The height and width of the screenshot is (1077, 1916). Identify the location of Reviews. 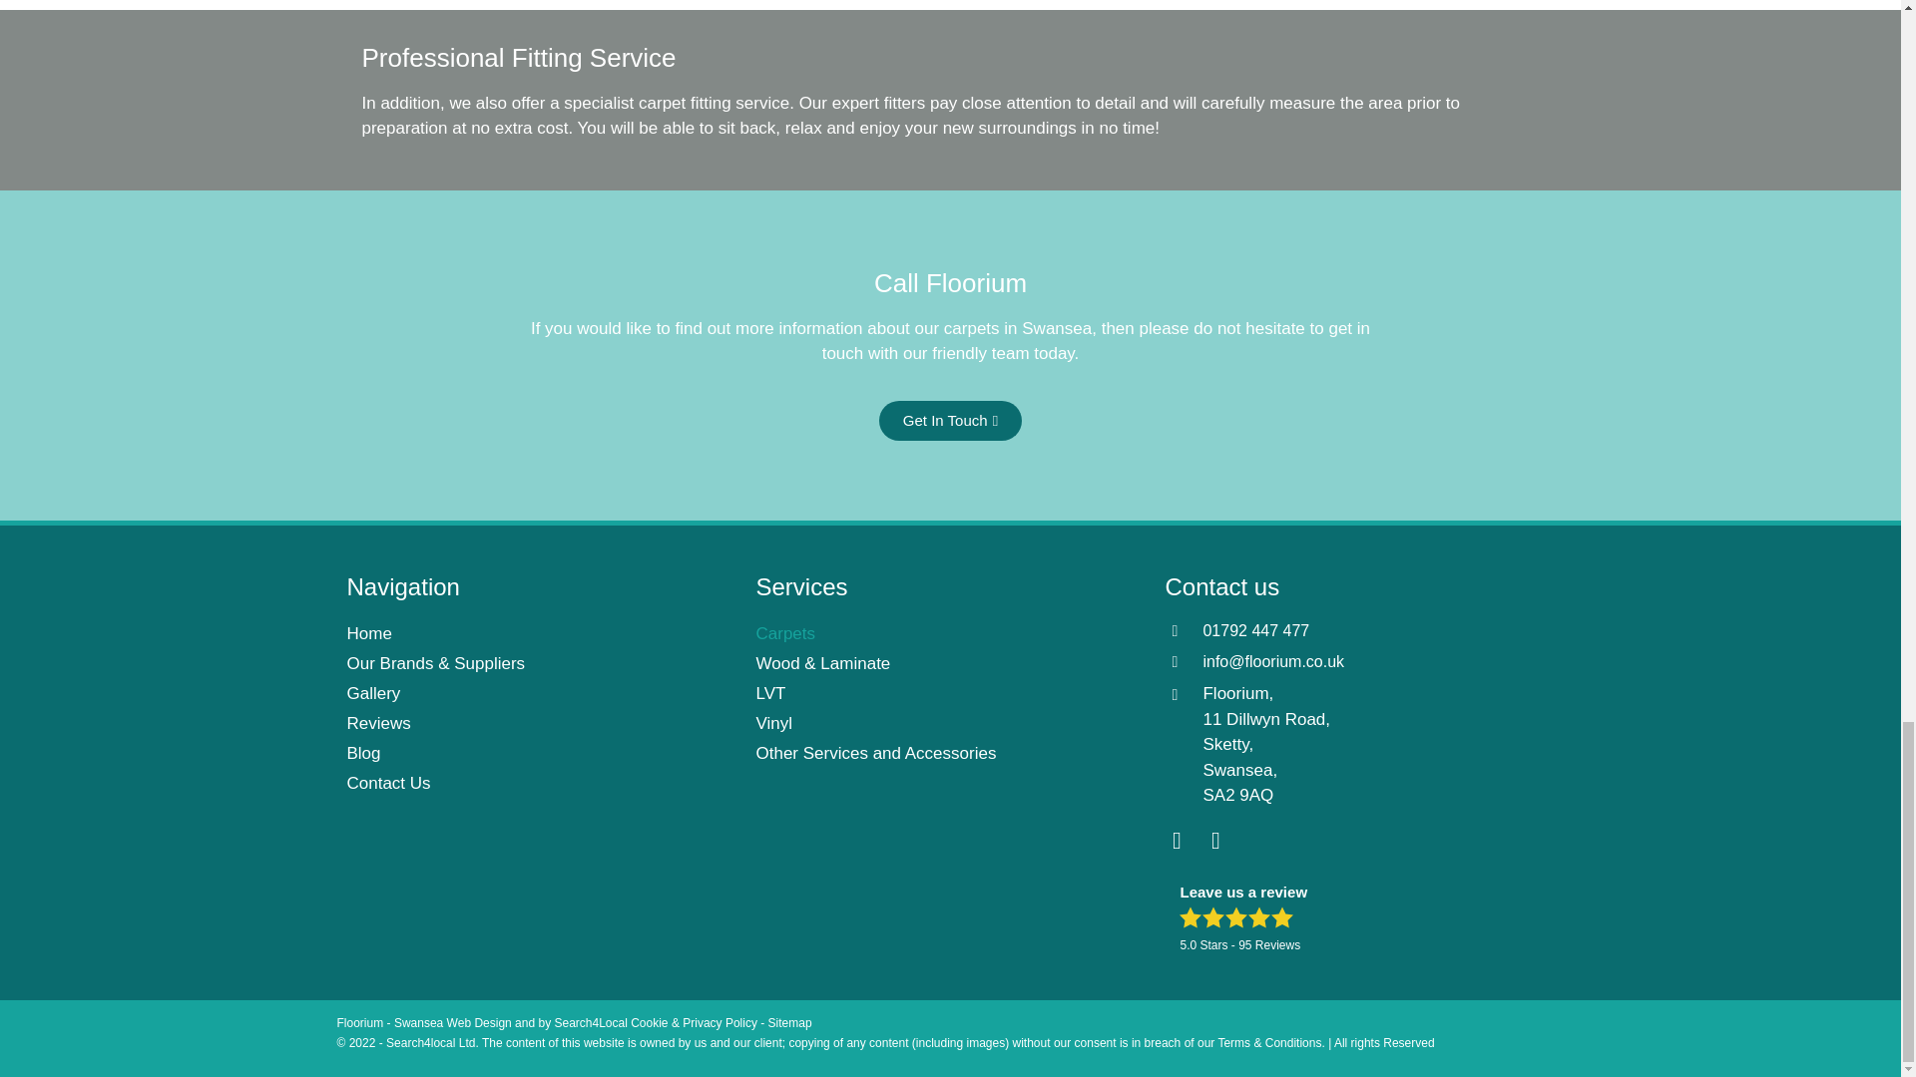
(541, 723).